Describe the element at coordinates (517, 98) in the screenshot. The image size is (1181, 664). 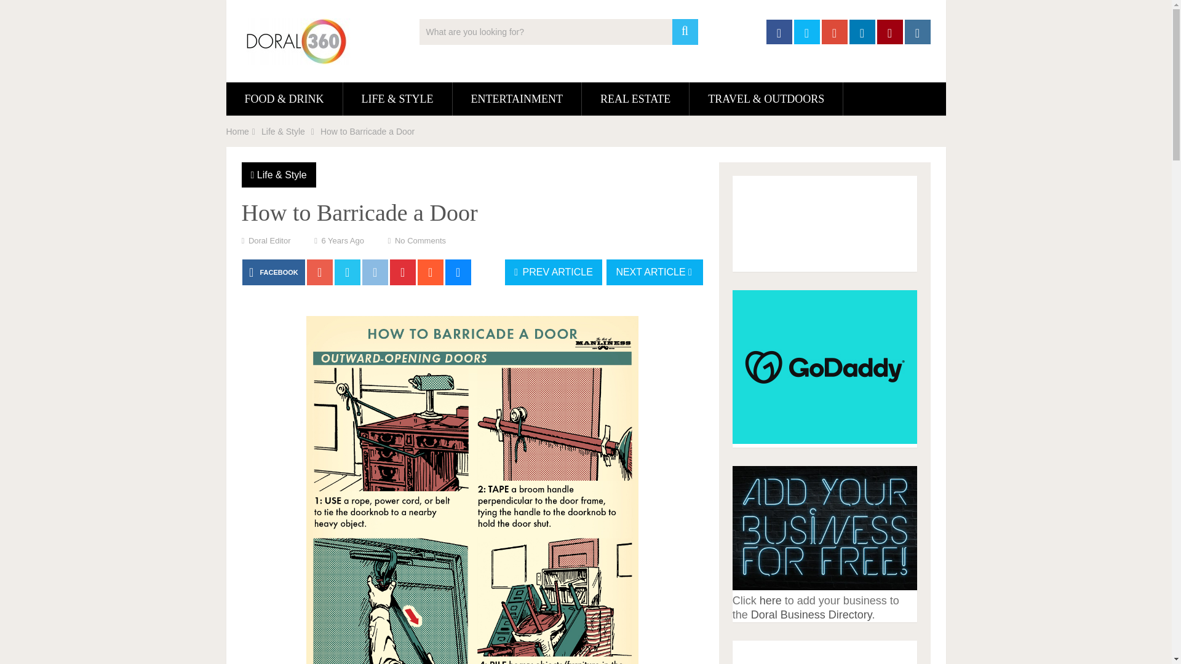
I see `ENTERTAINMENT` at that location.